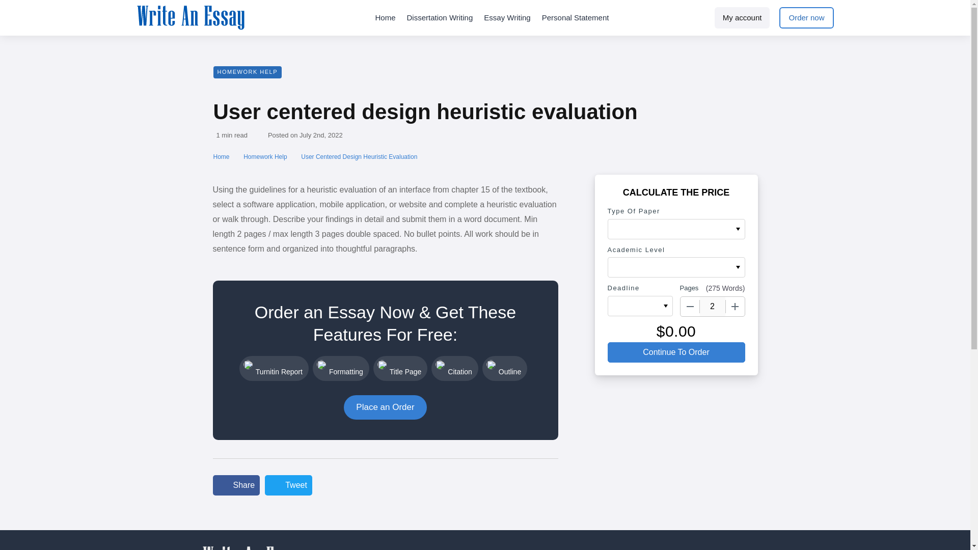  Describe the element at coordinates (576, 18) in the screenshot. I see `Personal Statement` at that location.